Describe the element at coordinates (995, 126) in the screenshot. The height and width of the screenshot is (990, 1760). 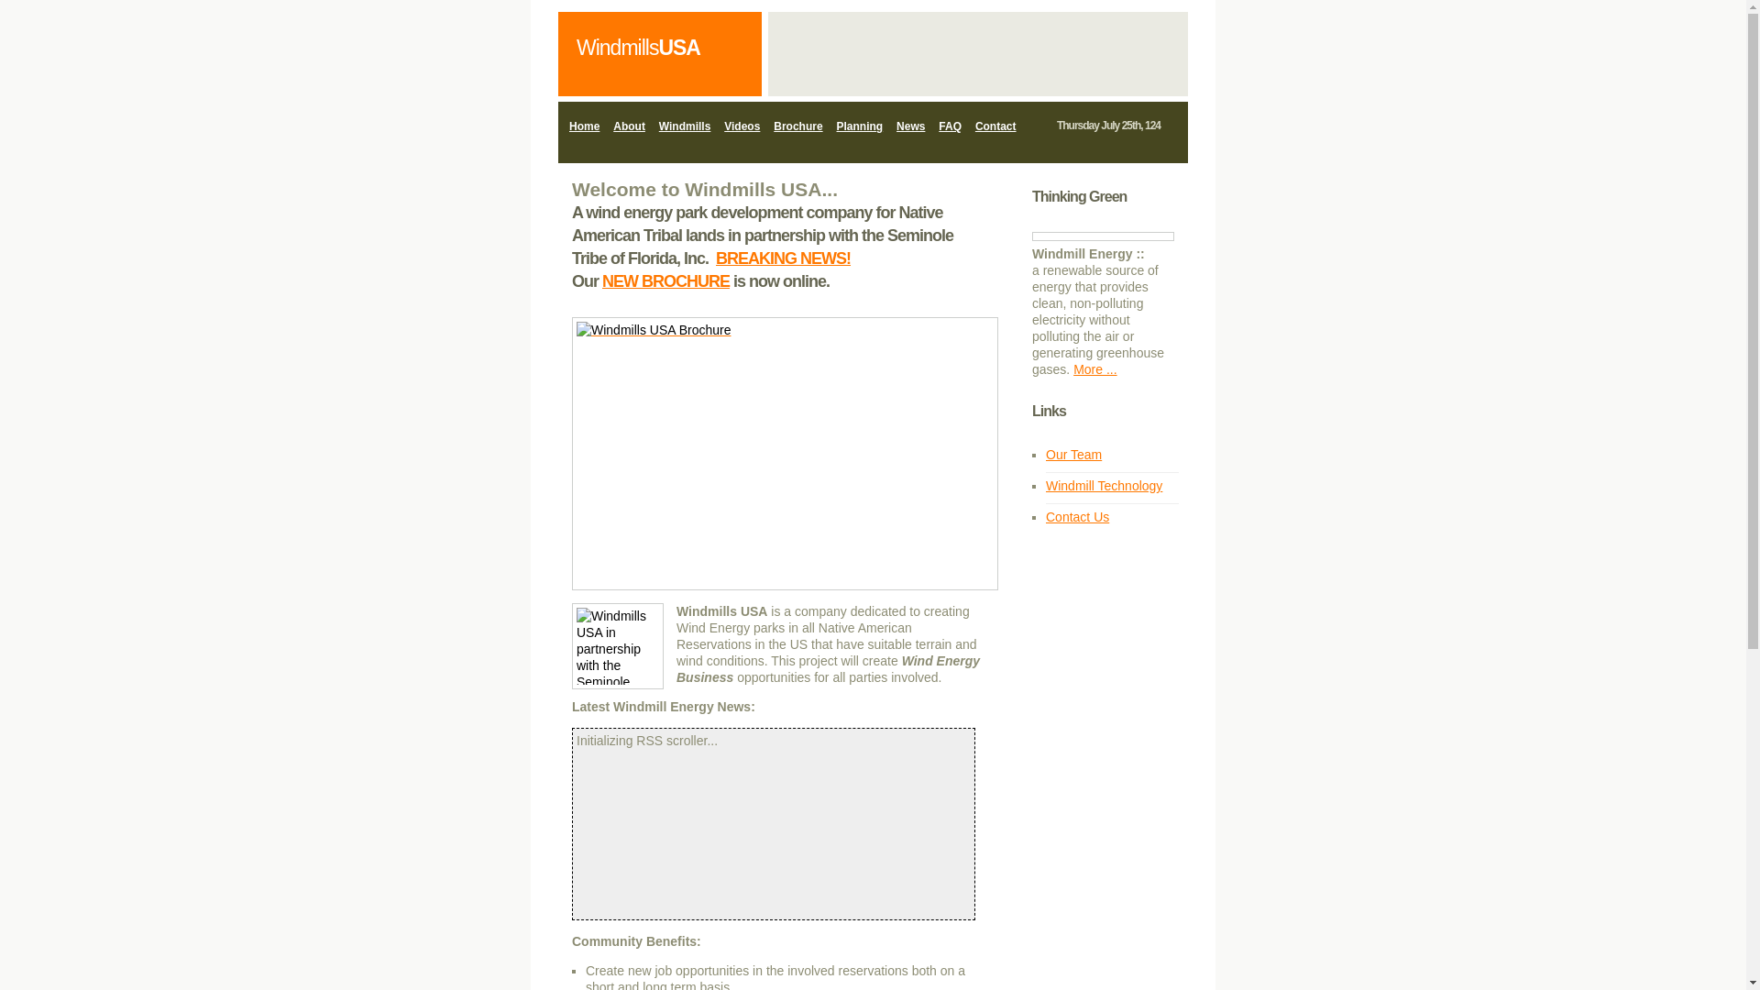
I see `Contact` at that location.